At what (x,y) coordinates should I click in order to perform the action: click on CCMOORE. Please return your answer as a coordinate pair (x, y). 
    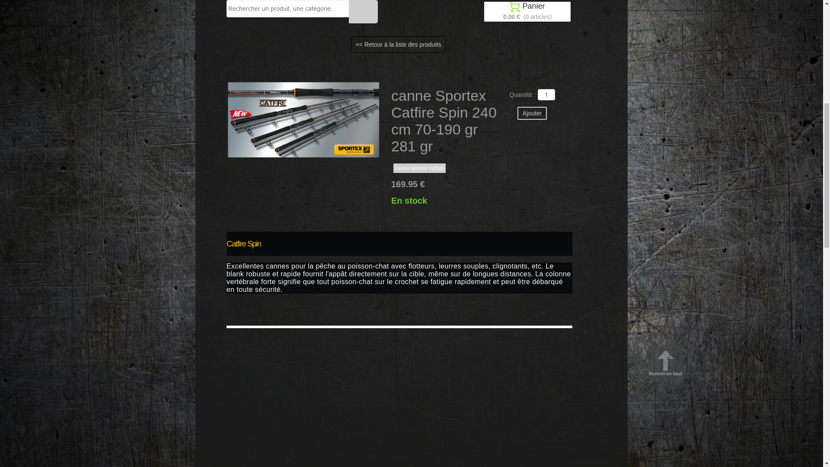
    Looking at the image, I should click on (298, 119).